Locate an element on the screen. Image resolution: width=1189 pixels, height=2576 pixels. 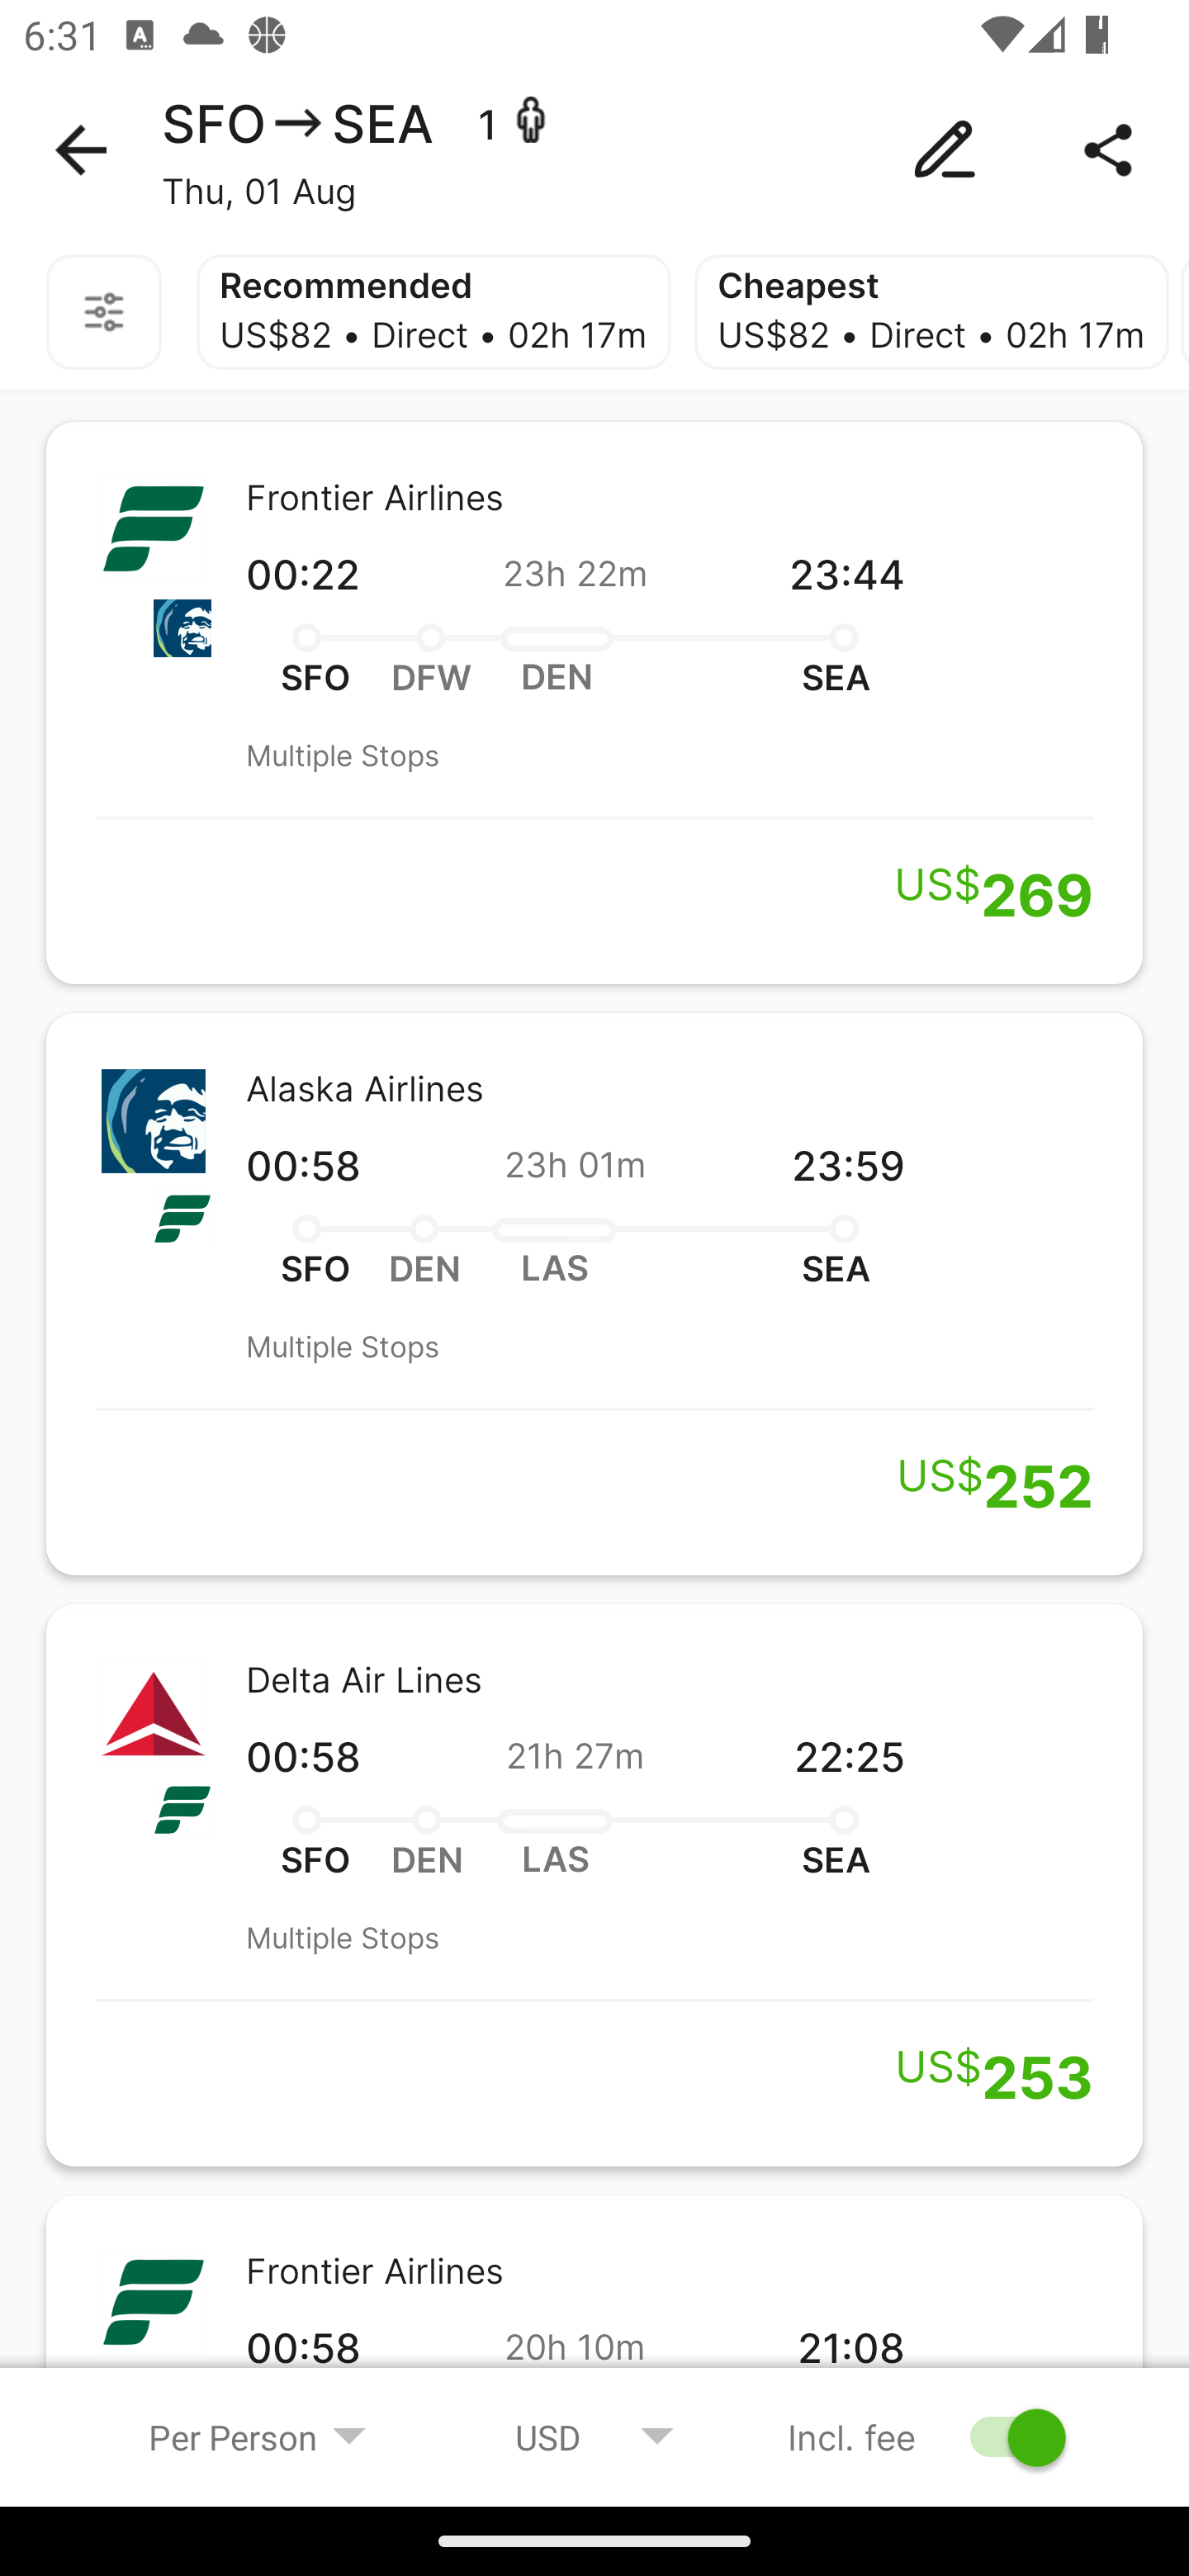
Frontier Airlines 00:58 20h 10m 21:08 SFO DEN SEA is located at coordinates (594, 2315).